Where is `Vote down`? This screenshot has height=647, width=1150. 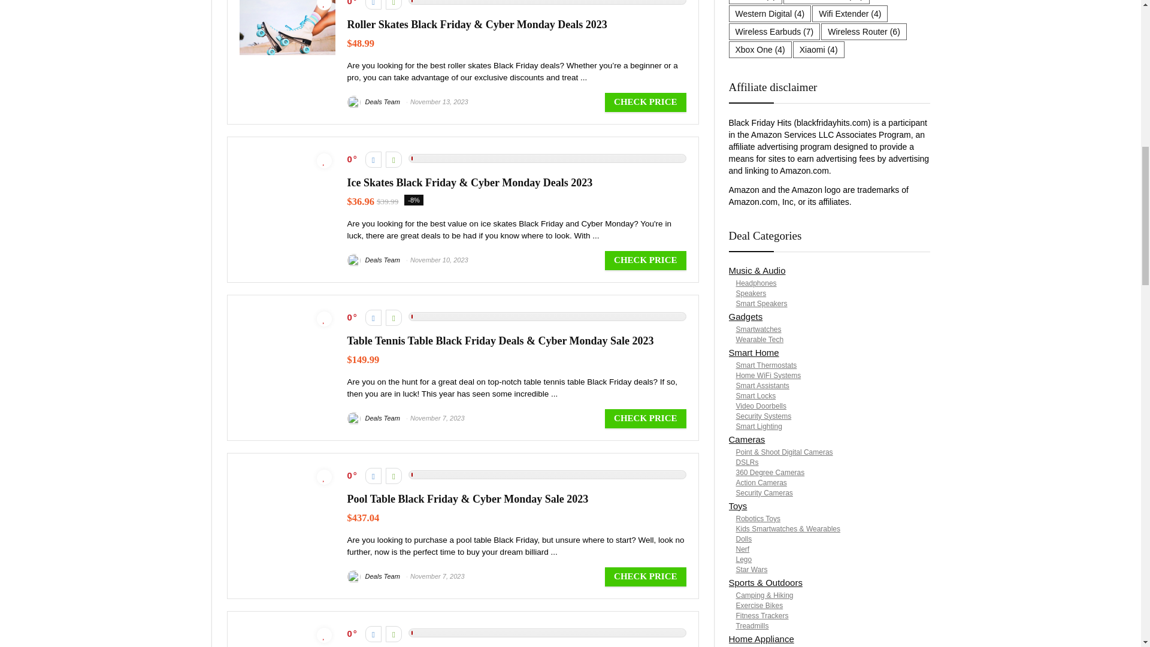
Vote down is located at coordinates (374, 159).